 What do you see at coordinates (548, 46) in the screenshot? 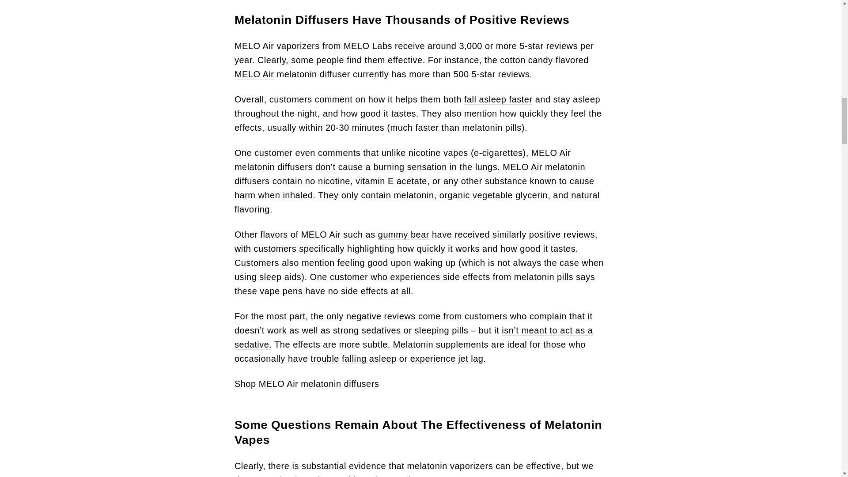
I see `Melatonin Diffuser Reviews: What Customers Have to Say` at bounding box center [548, 46].